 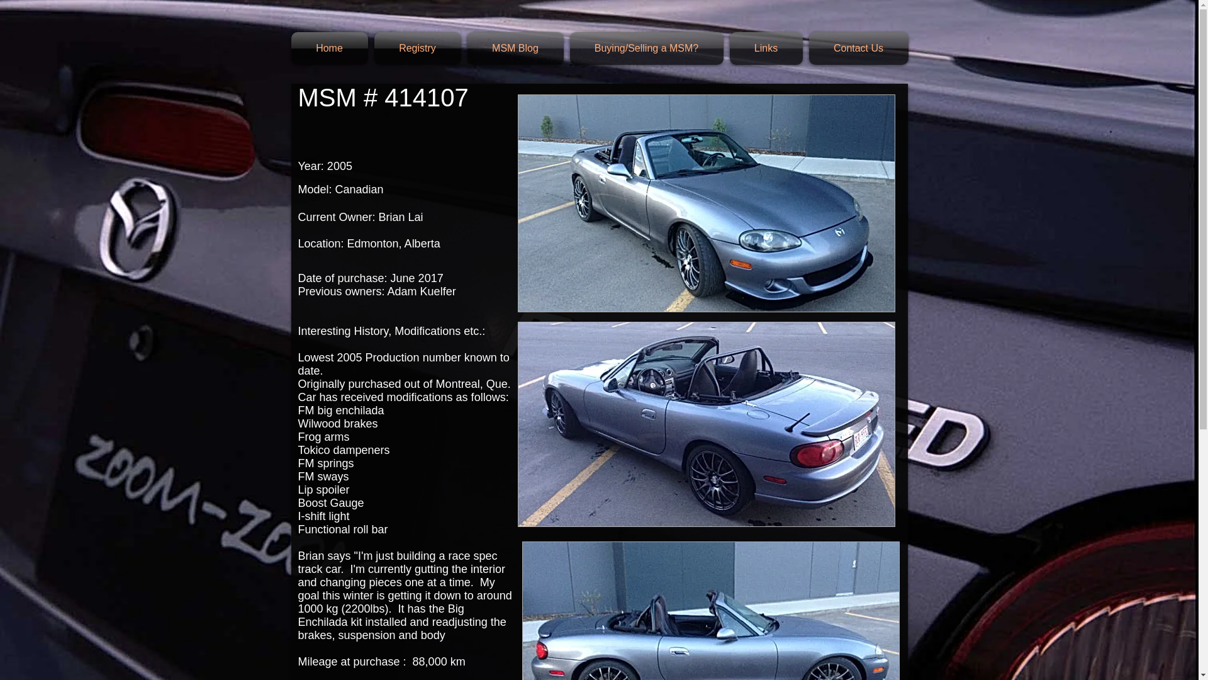 I want to click on MSM Blog, so click(x=515, y=48).